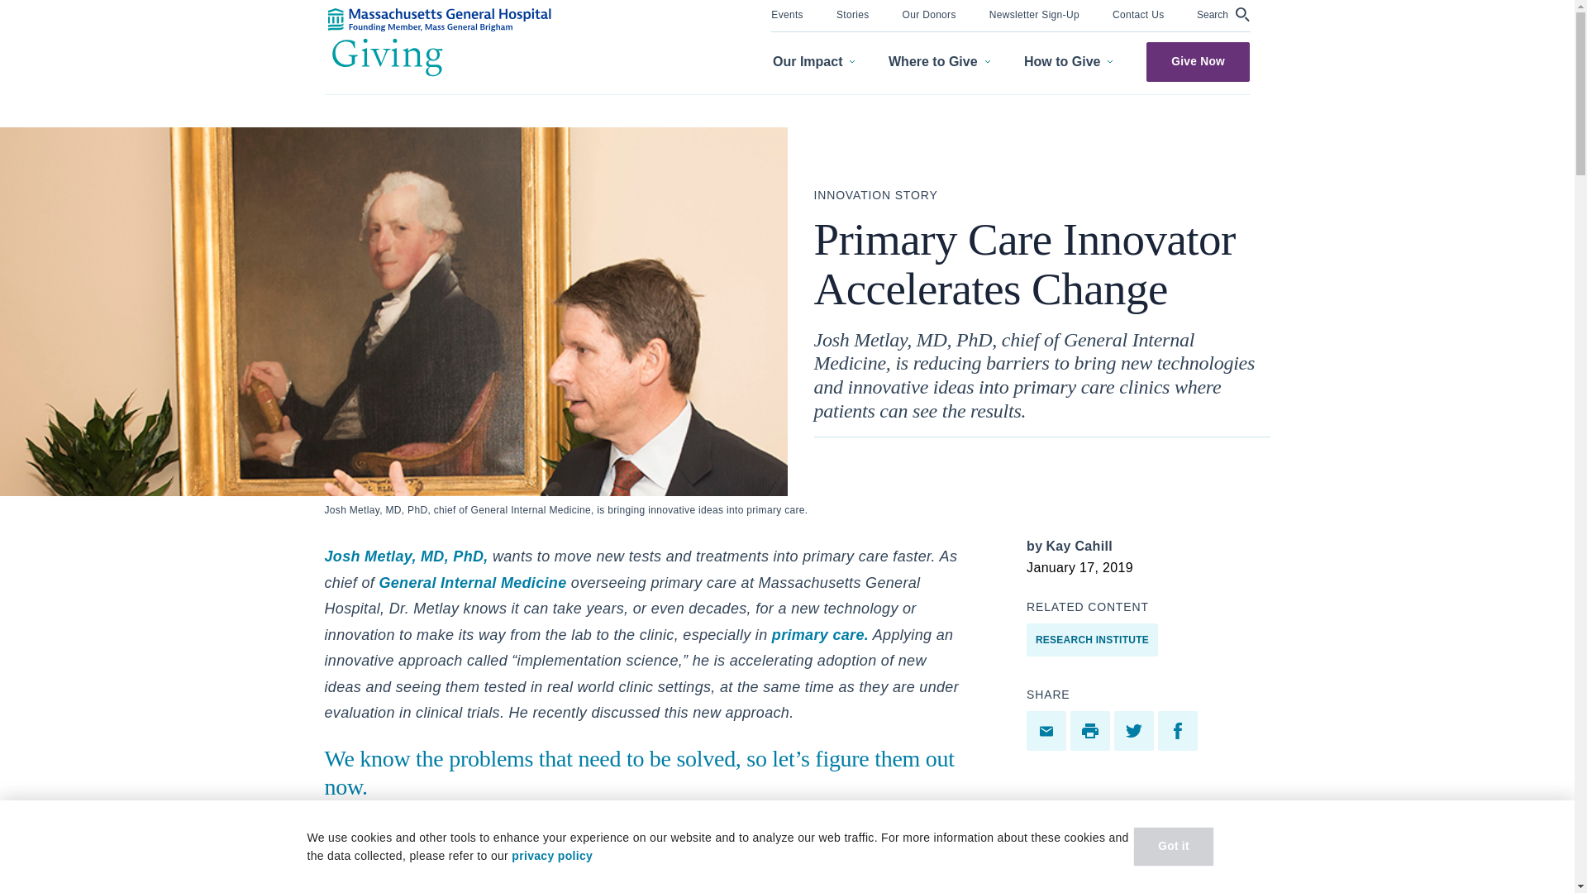 This screenshot has width=1587, height=893. What do you see at coordinates (1198, 61) in the screenshot?
I see `Give Now` at bounding box center [1198, 61].